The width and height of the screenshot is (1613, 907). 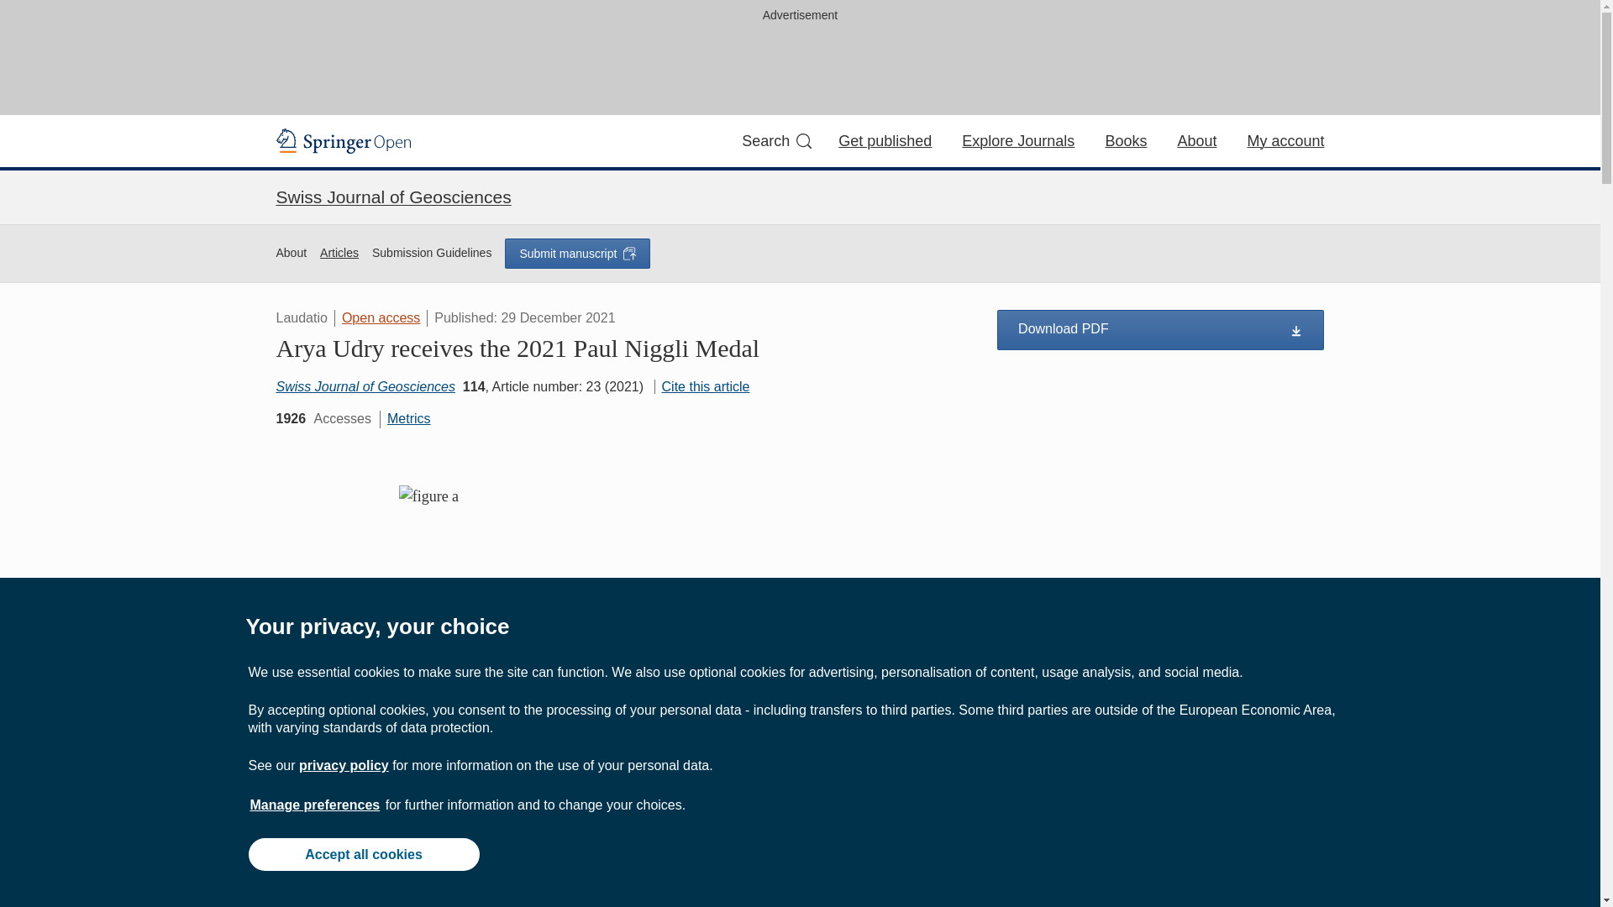 What do you see at coordinates (315, 805) in the screenshot?
I see `Manage preferences` at bounding box center [315, 805].